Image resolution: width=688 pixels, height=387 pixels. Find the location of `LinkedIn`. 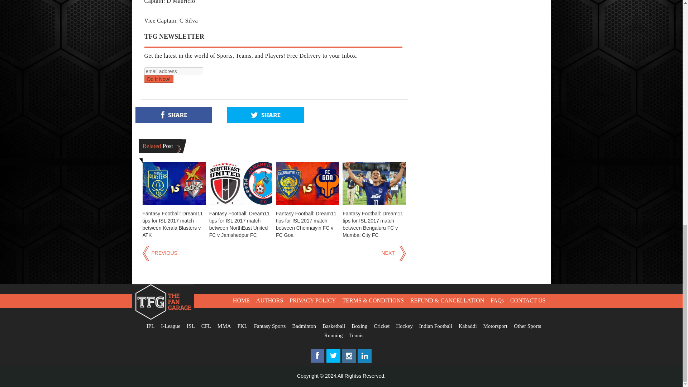

LinkedIn is located at coordinates (365, 362).